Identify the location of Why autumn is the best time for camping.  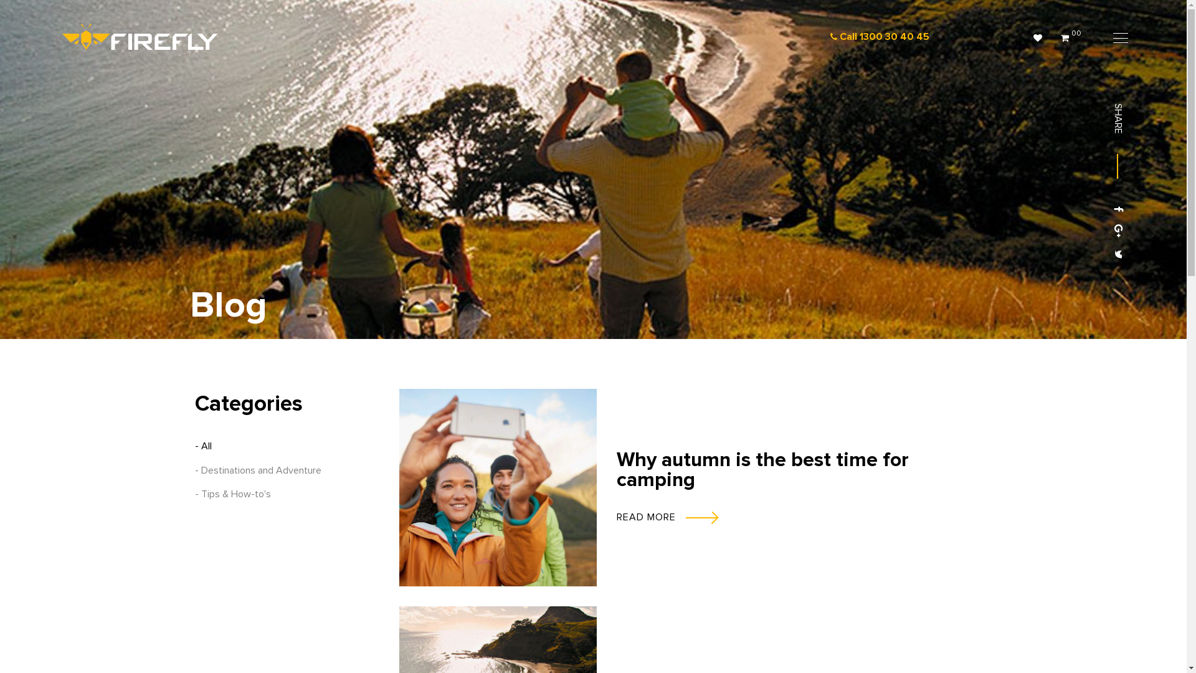
(762, 470).